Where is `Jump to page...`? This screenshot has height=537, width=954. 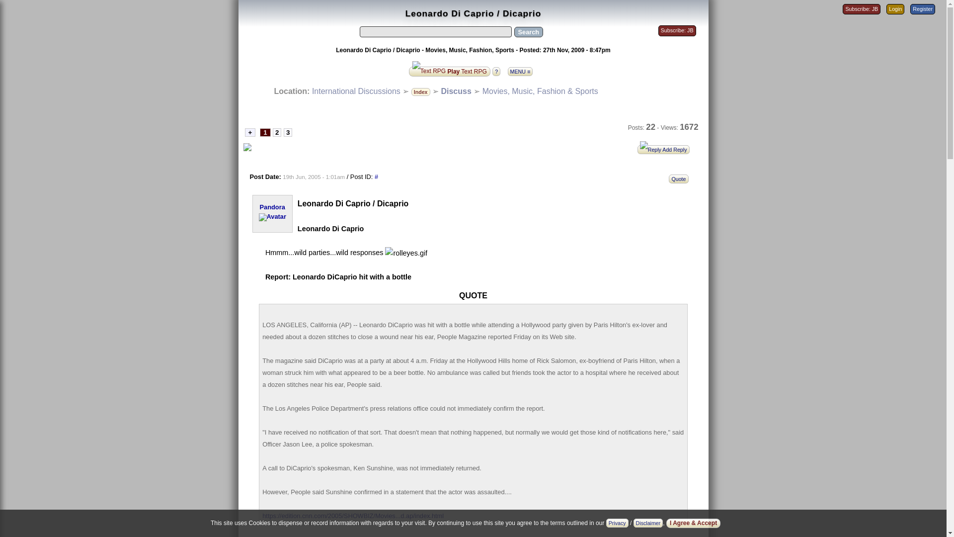 Jump to page... is located at coordinates (249, 132).